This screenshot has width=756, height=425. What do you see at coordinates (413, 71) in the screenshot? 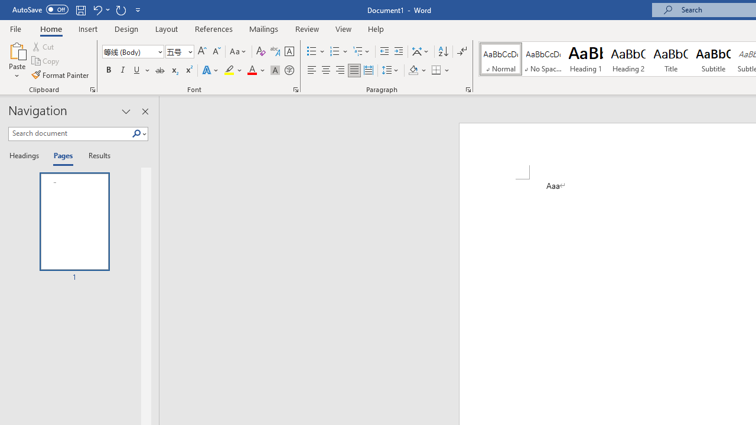
I see `Shading RGB(0, 0, 0)` at bounding box center [413, 71].